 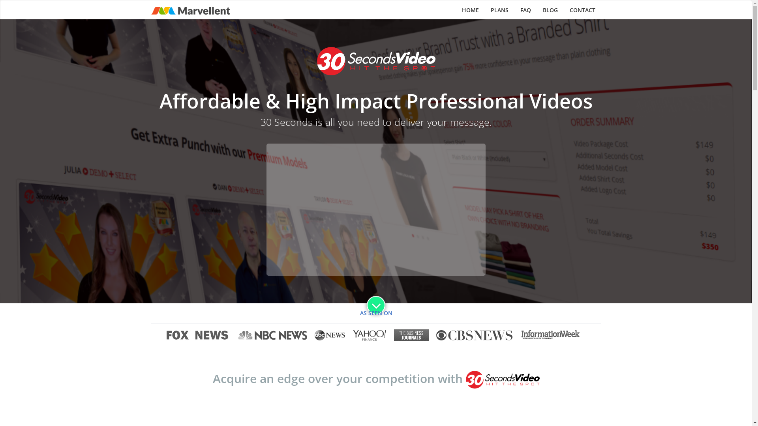 What do you see at coordinates (583, 10) in the screenshot?
I see `CONTACT` at bounding box center [583, 10].